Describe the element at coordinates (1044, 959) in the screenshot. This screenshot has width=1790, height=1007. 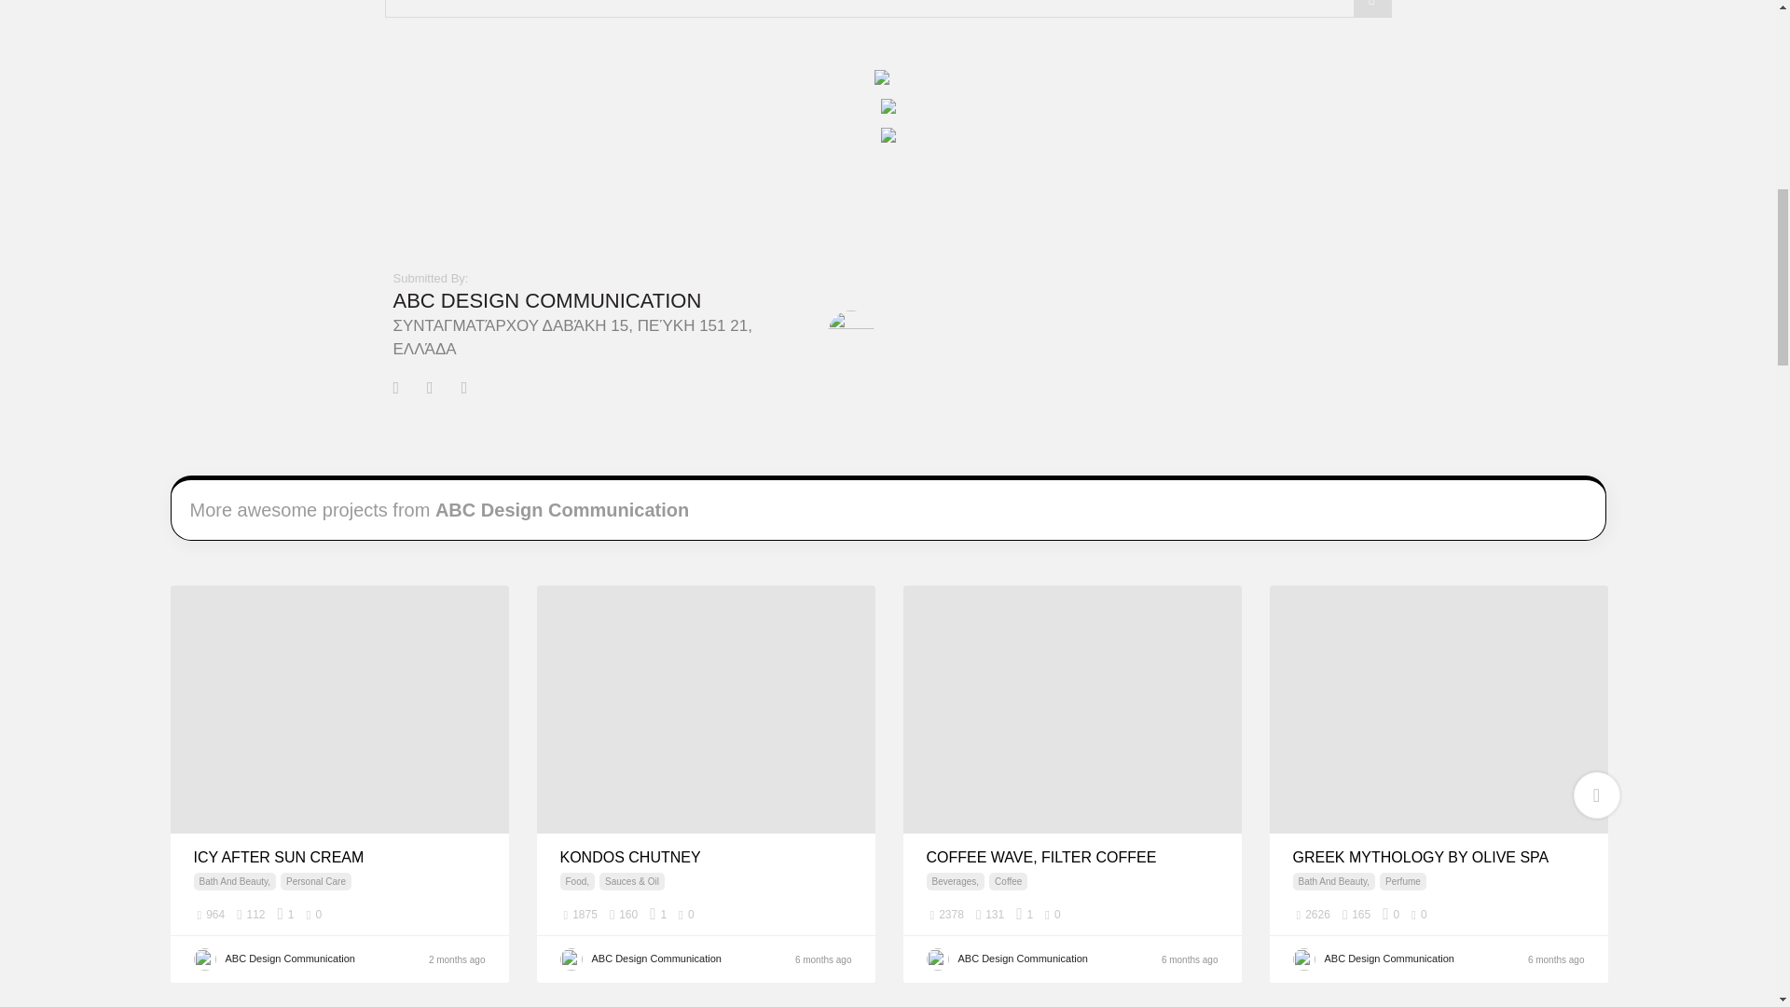
I see `ABC Design Communication` at that location.